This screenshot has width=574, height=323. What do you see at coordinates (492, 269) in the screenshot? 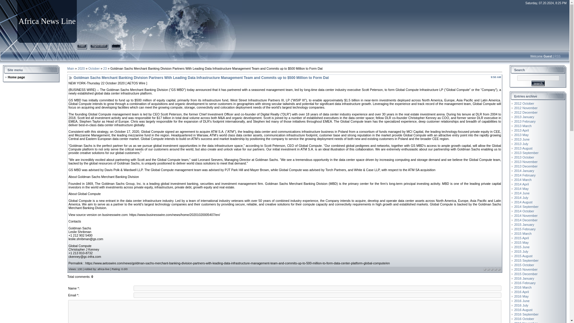
I see `3` at bounding box center [492, 269].